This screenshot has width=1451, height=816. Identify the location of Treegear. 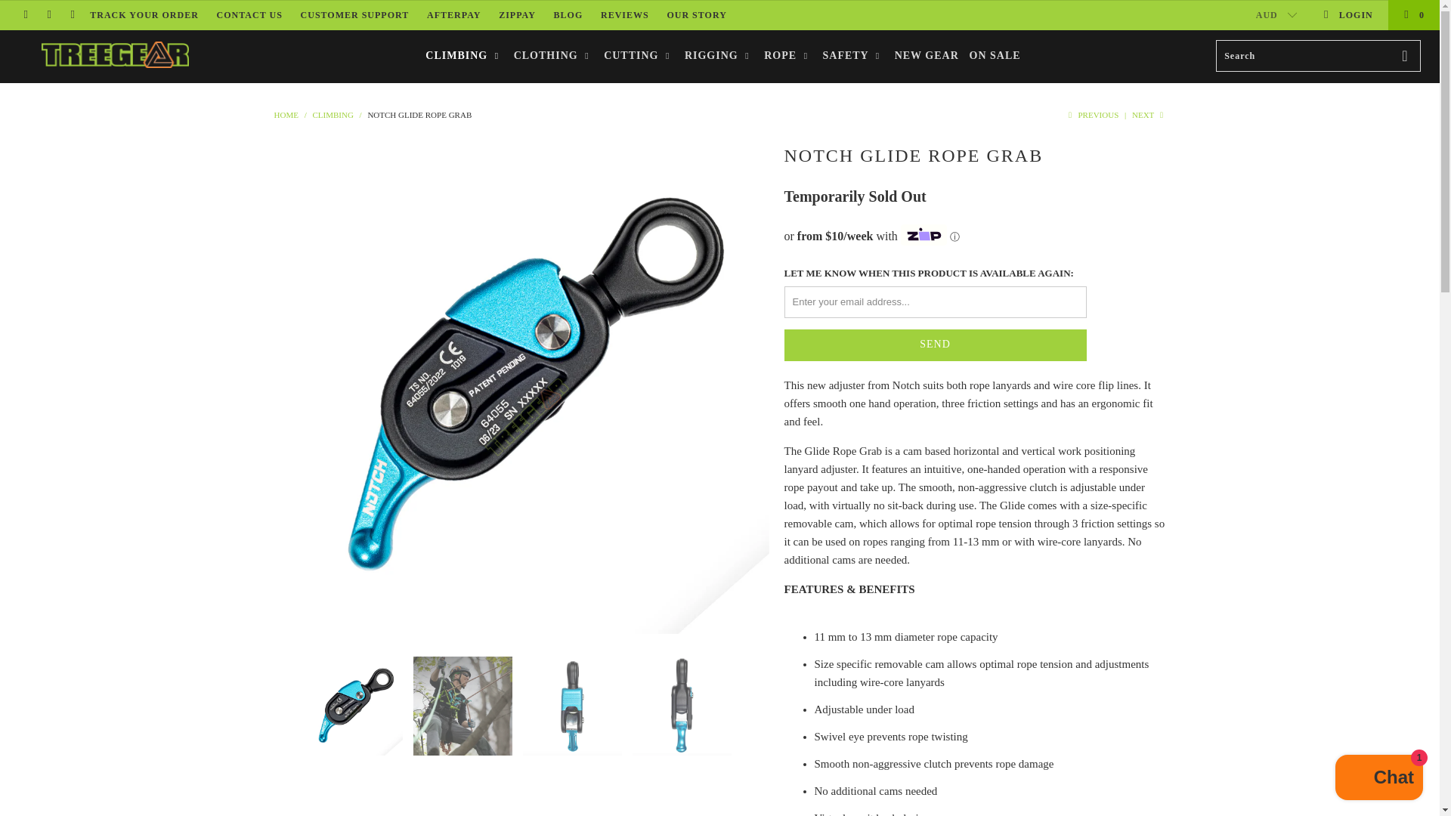
(115, 56).